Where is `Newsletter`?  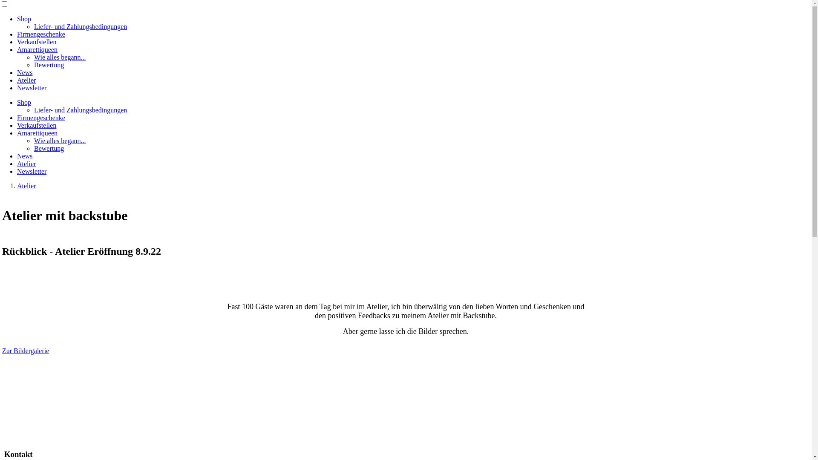
Newsletter is located at coordinates (32, 88).